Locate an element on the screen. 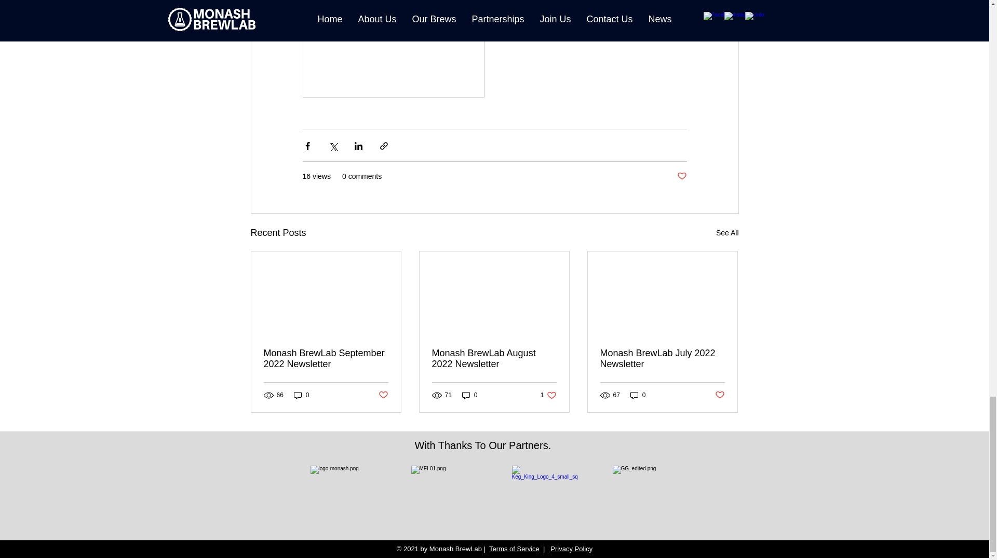  Privacy Policy is located at coordinates (571, 549).